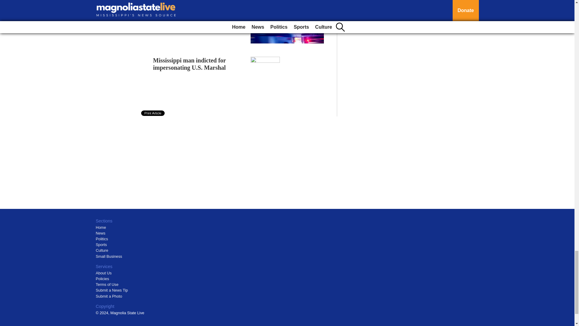  I want to click on Terms of Use, so click(107, 284).